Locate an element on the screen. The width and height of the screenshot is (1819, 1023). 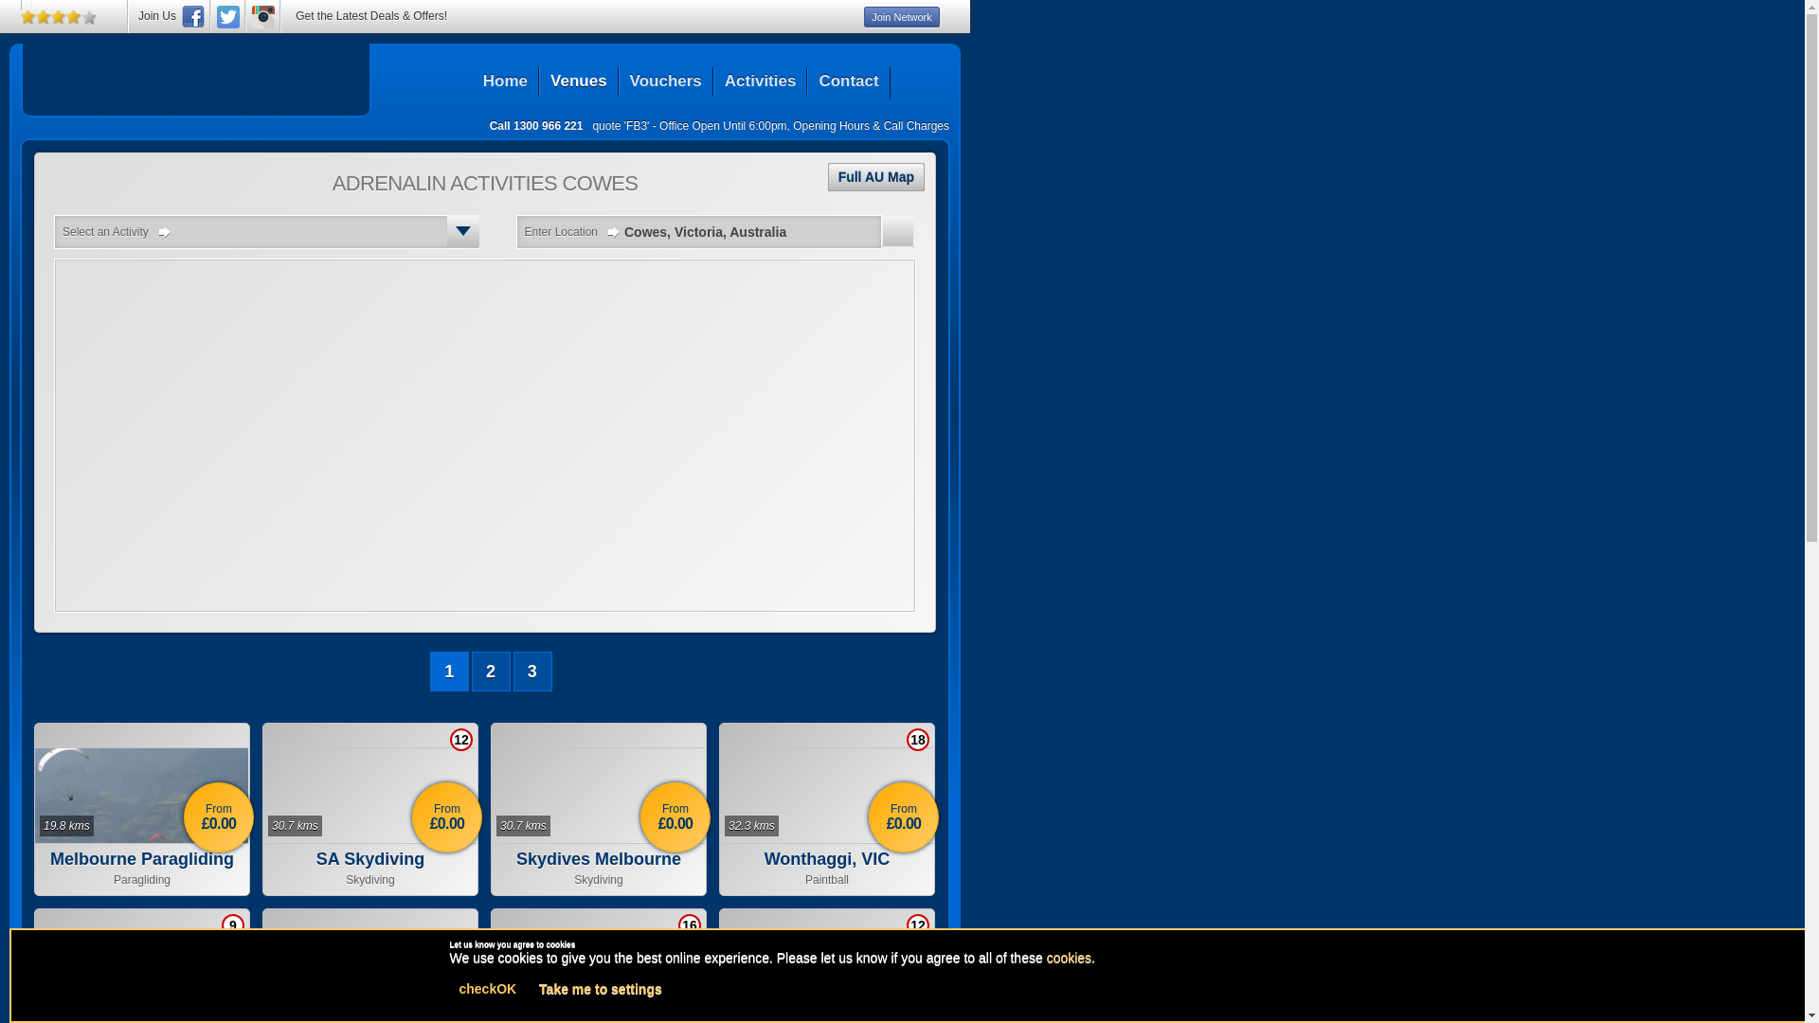
Vouchers is located at coordinates (665, 81).